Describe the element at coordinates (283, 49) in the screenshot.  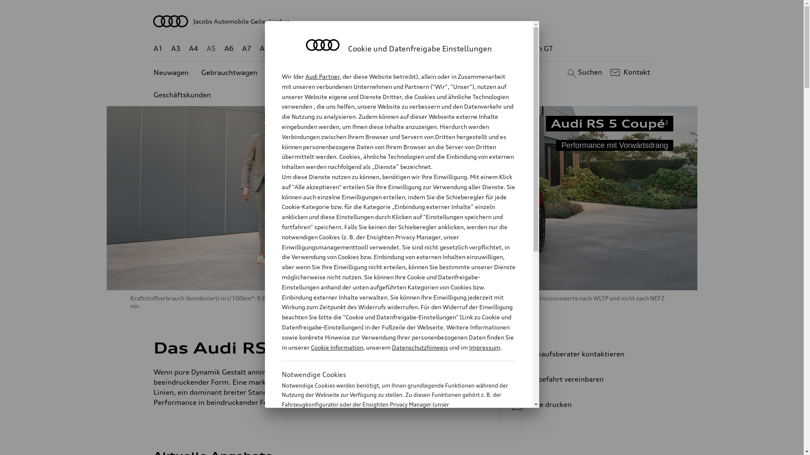
I see `Q2` at that location.